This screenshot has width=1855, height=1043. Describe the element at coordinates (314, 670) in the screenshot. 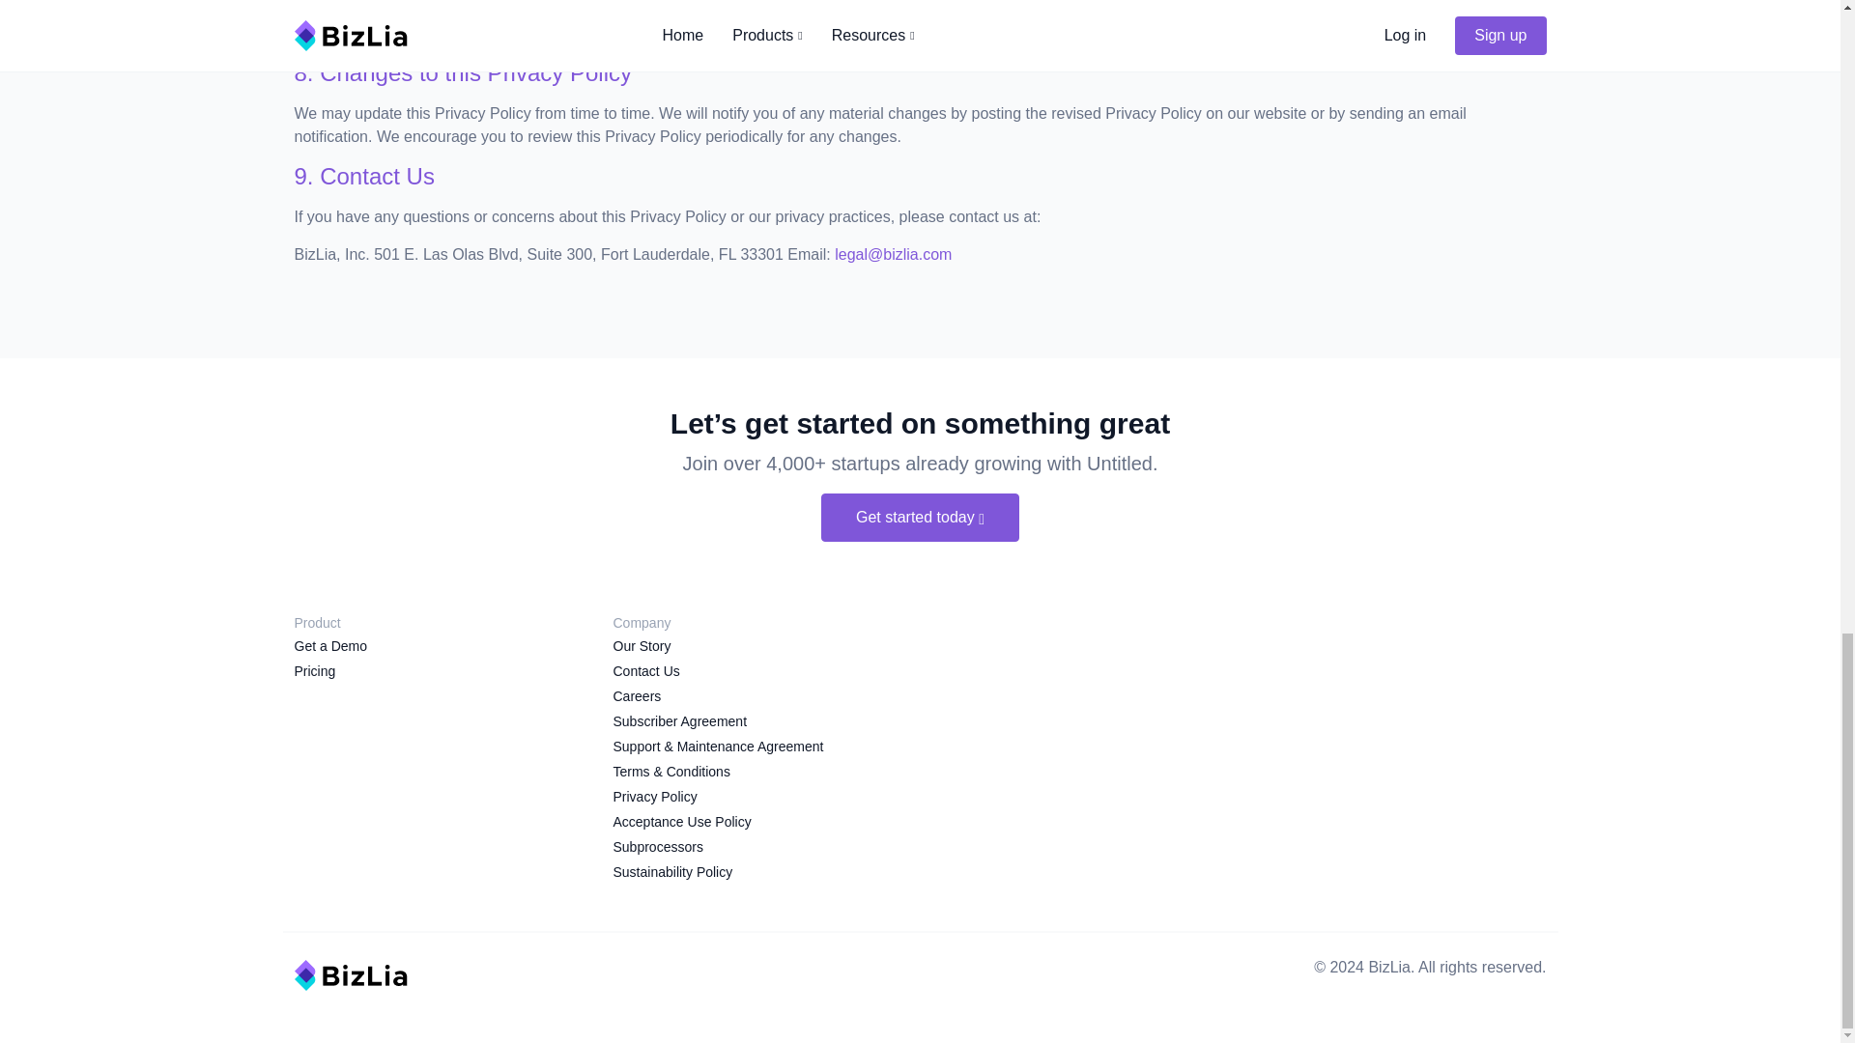

I see `Pricing` at that location.